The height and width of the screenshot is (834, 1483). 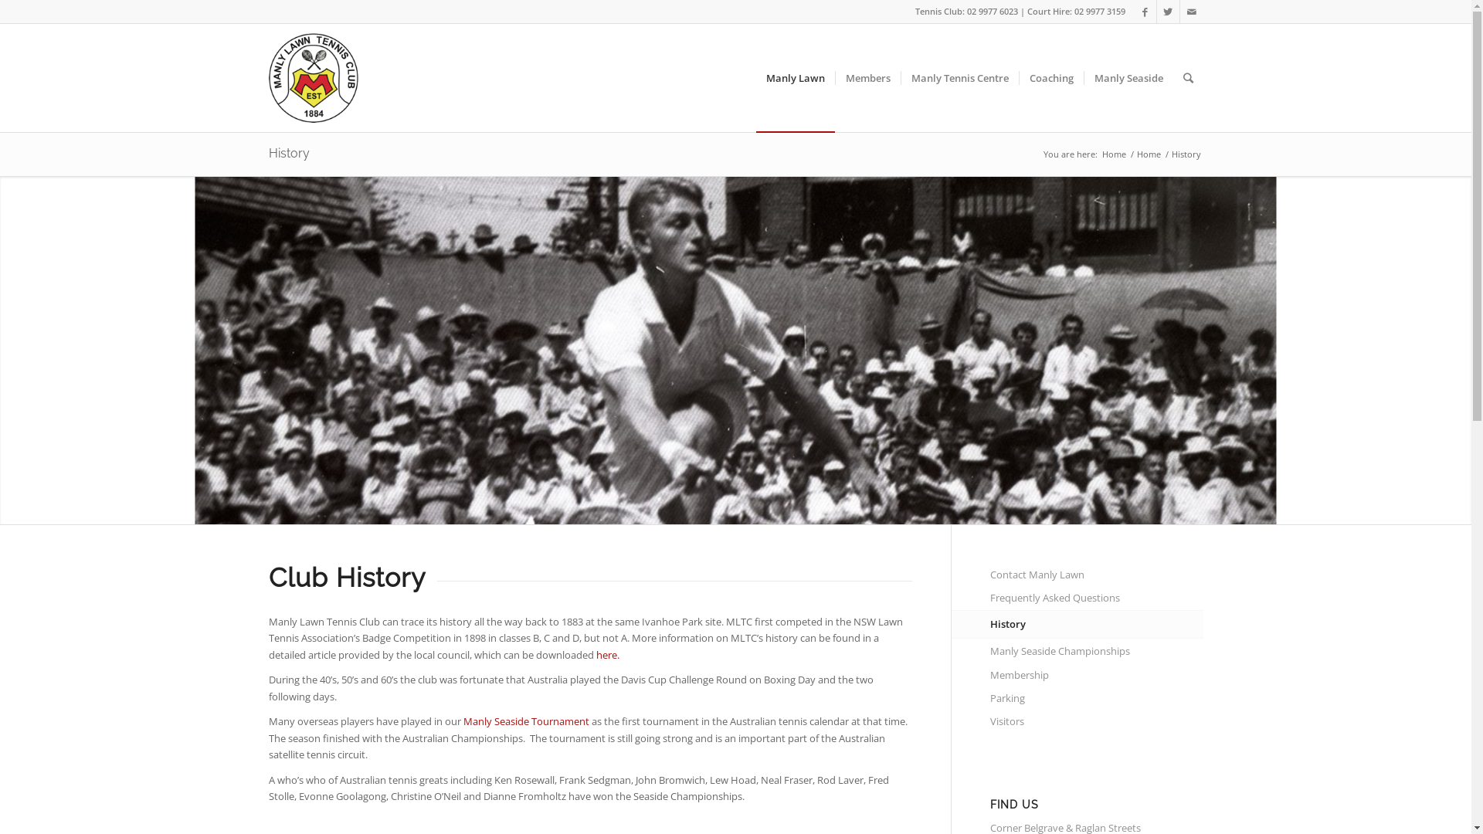 I want to click on Manly Seaside, so click(x=1128, y=78).